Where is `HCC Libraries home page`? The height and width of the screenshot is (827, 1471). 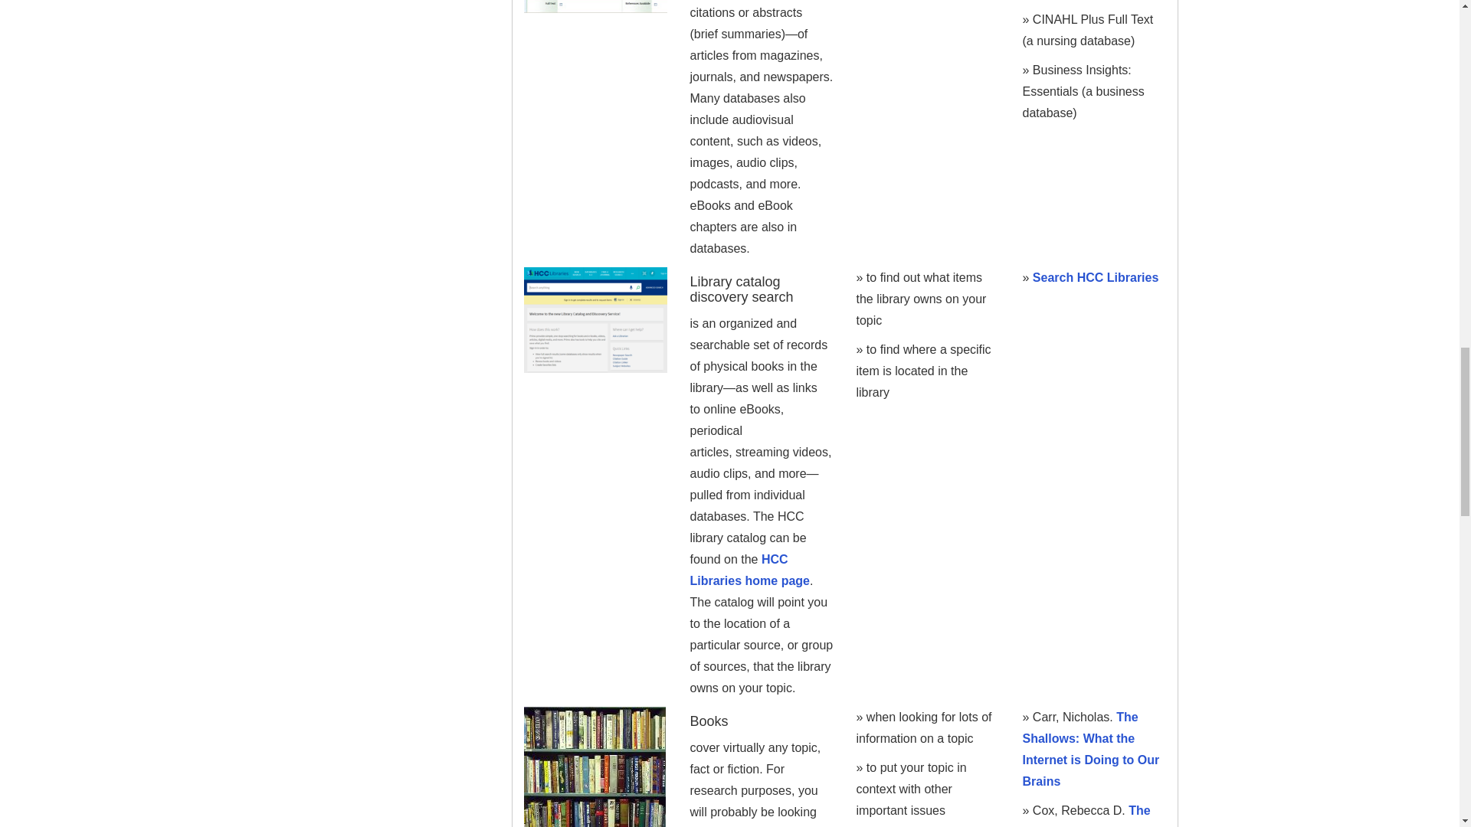 HCC Libraries home page is located at coordinates (749, 570).